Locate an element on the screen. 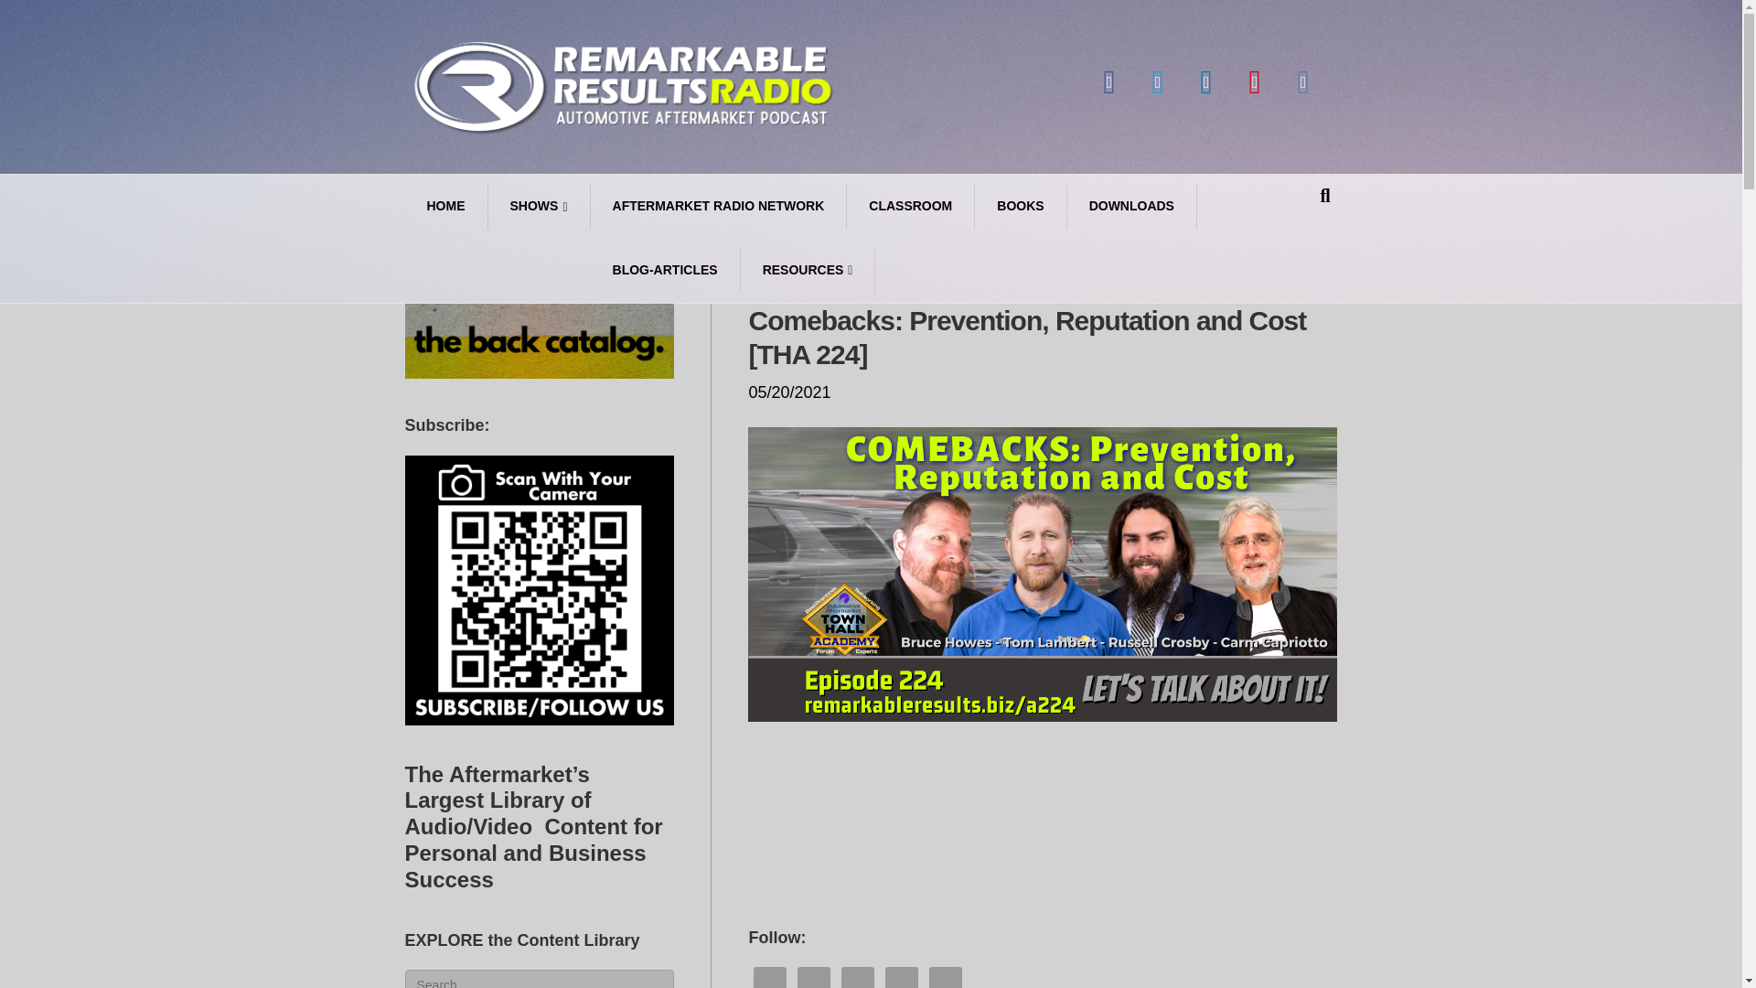 Image resolution: width=1756 pixels, height=988 pixels. Instagram is located at coordinates (1302, 82).